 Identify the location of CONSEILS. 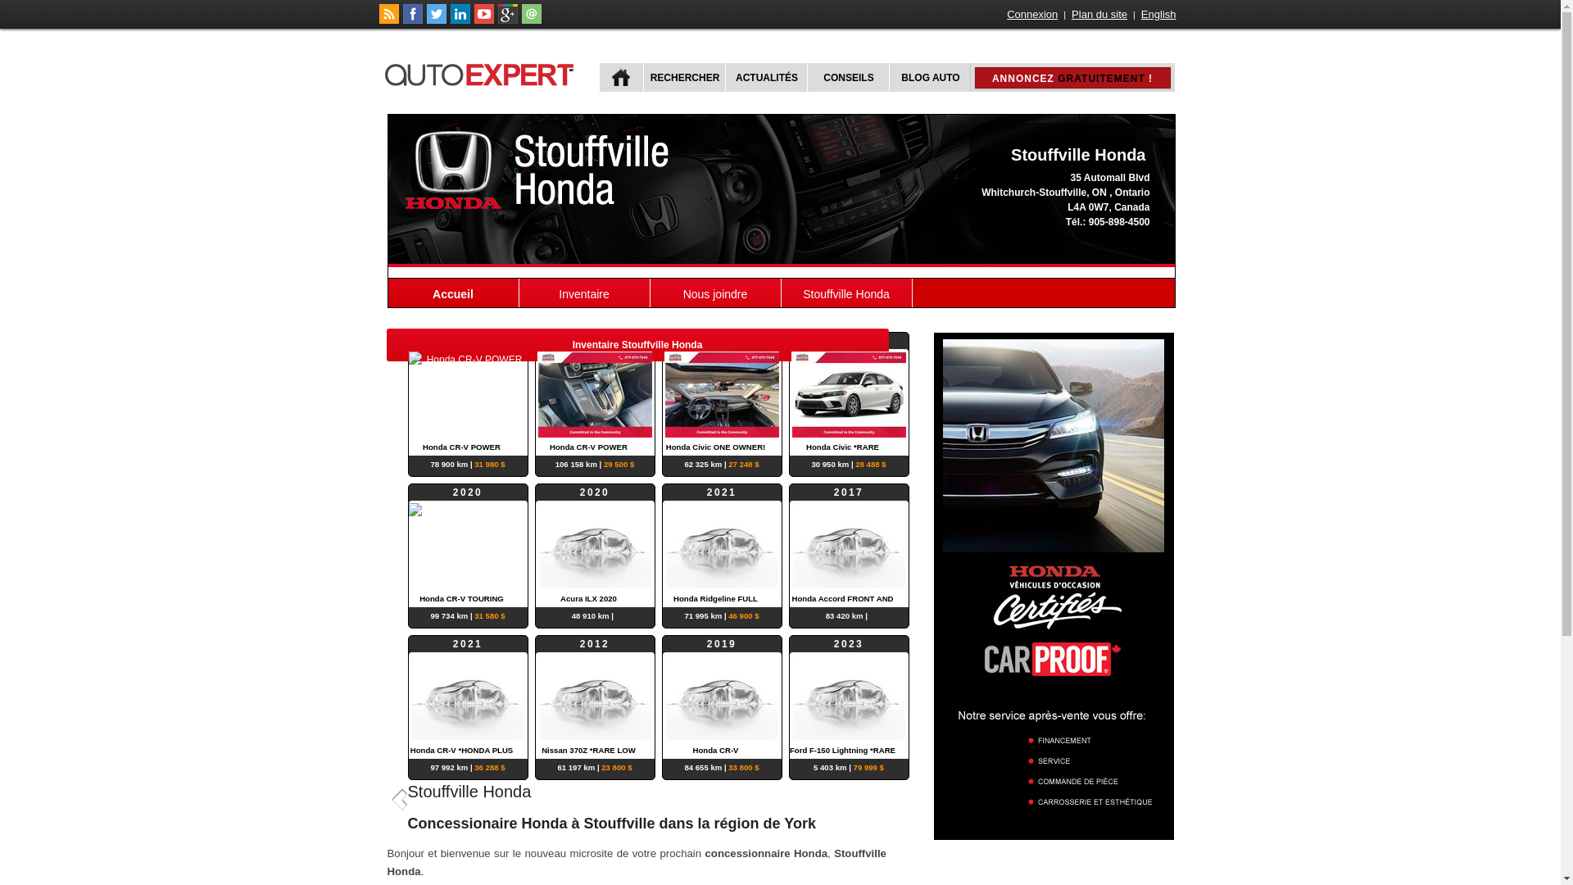
(846, 77).